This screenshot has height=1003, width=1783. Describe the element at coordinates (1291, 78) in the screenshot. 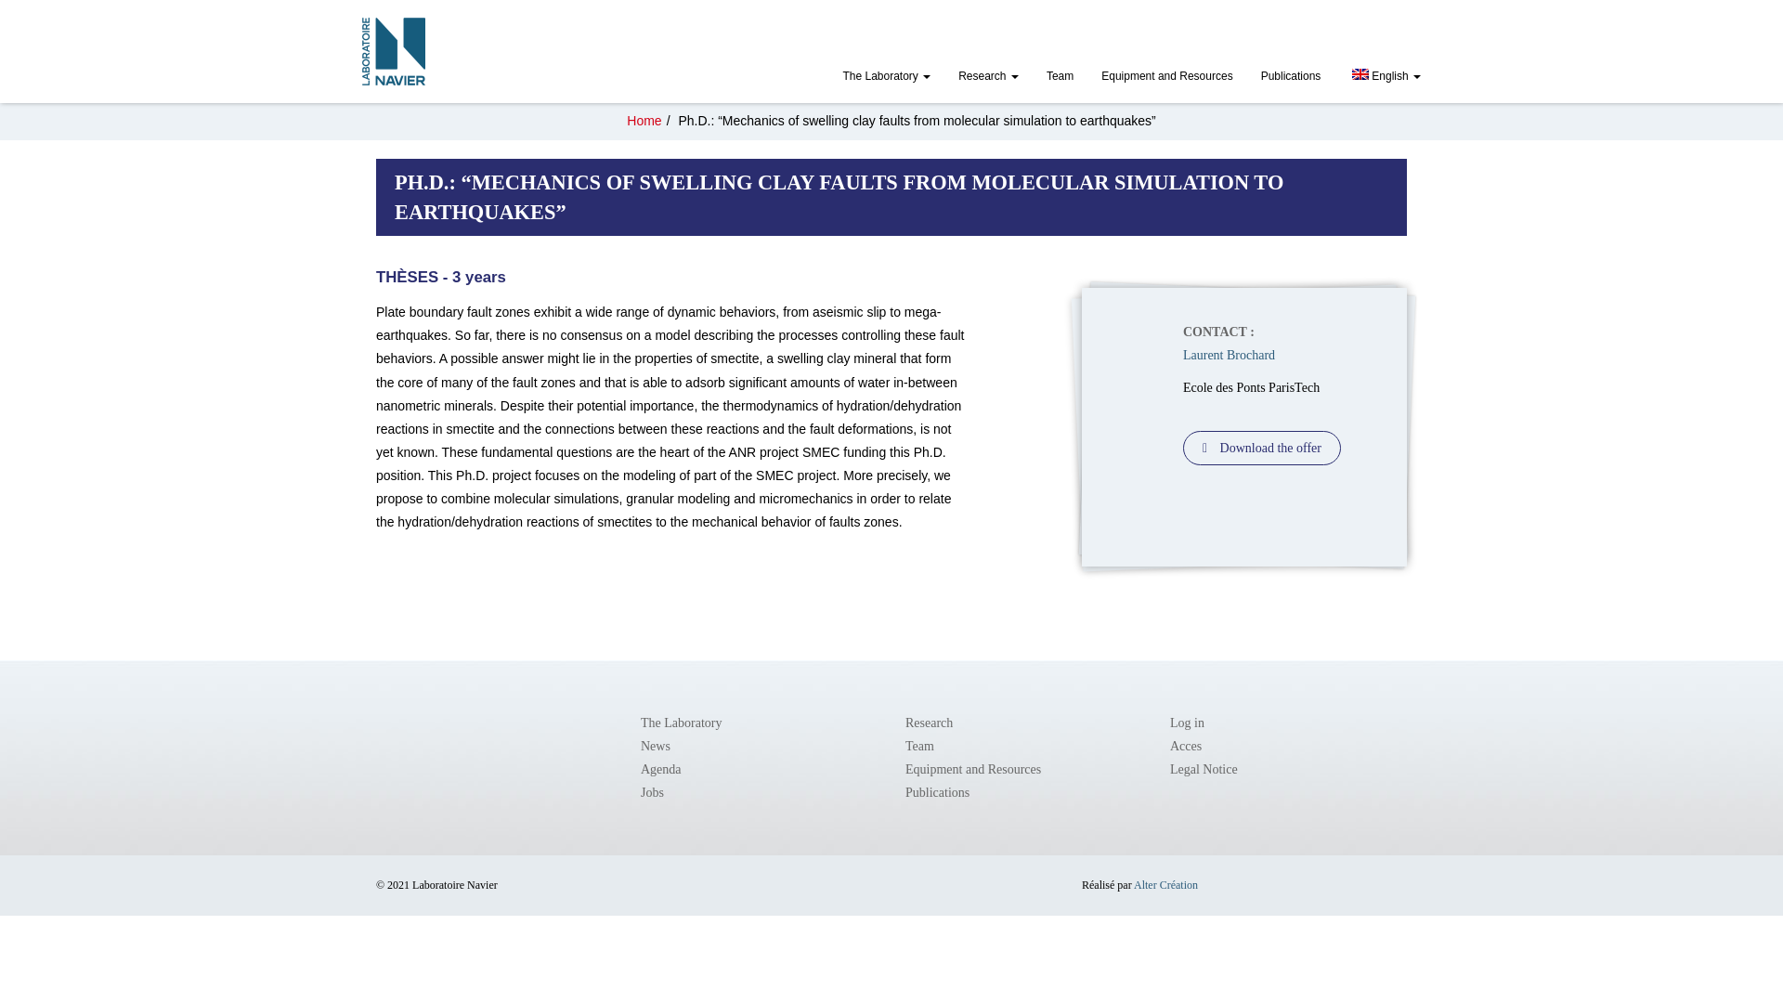

I see `Publications` at that location.